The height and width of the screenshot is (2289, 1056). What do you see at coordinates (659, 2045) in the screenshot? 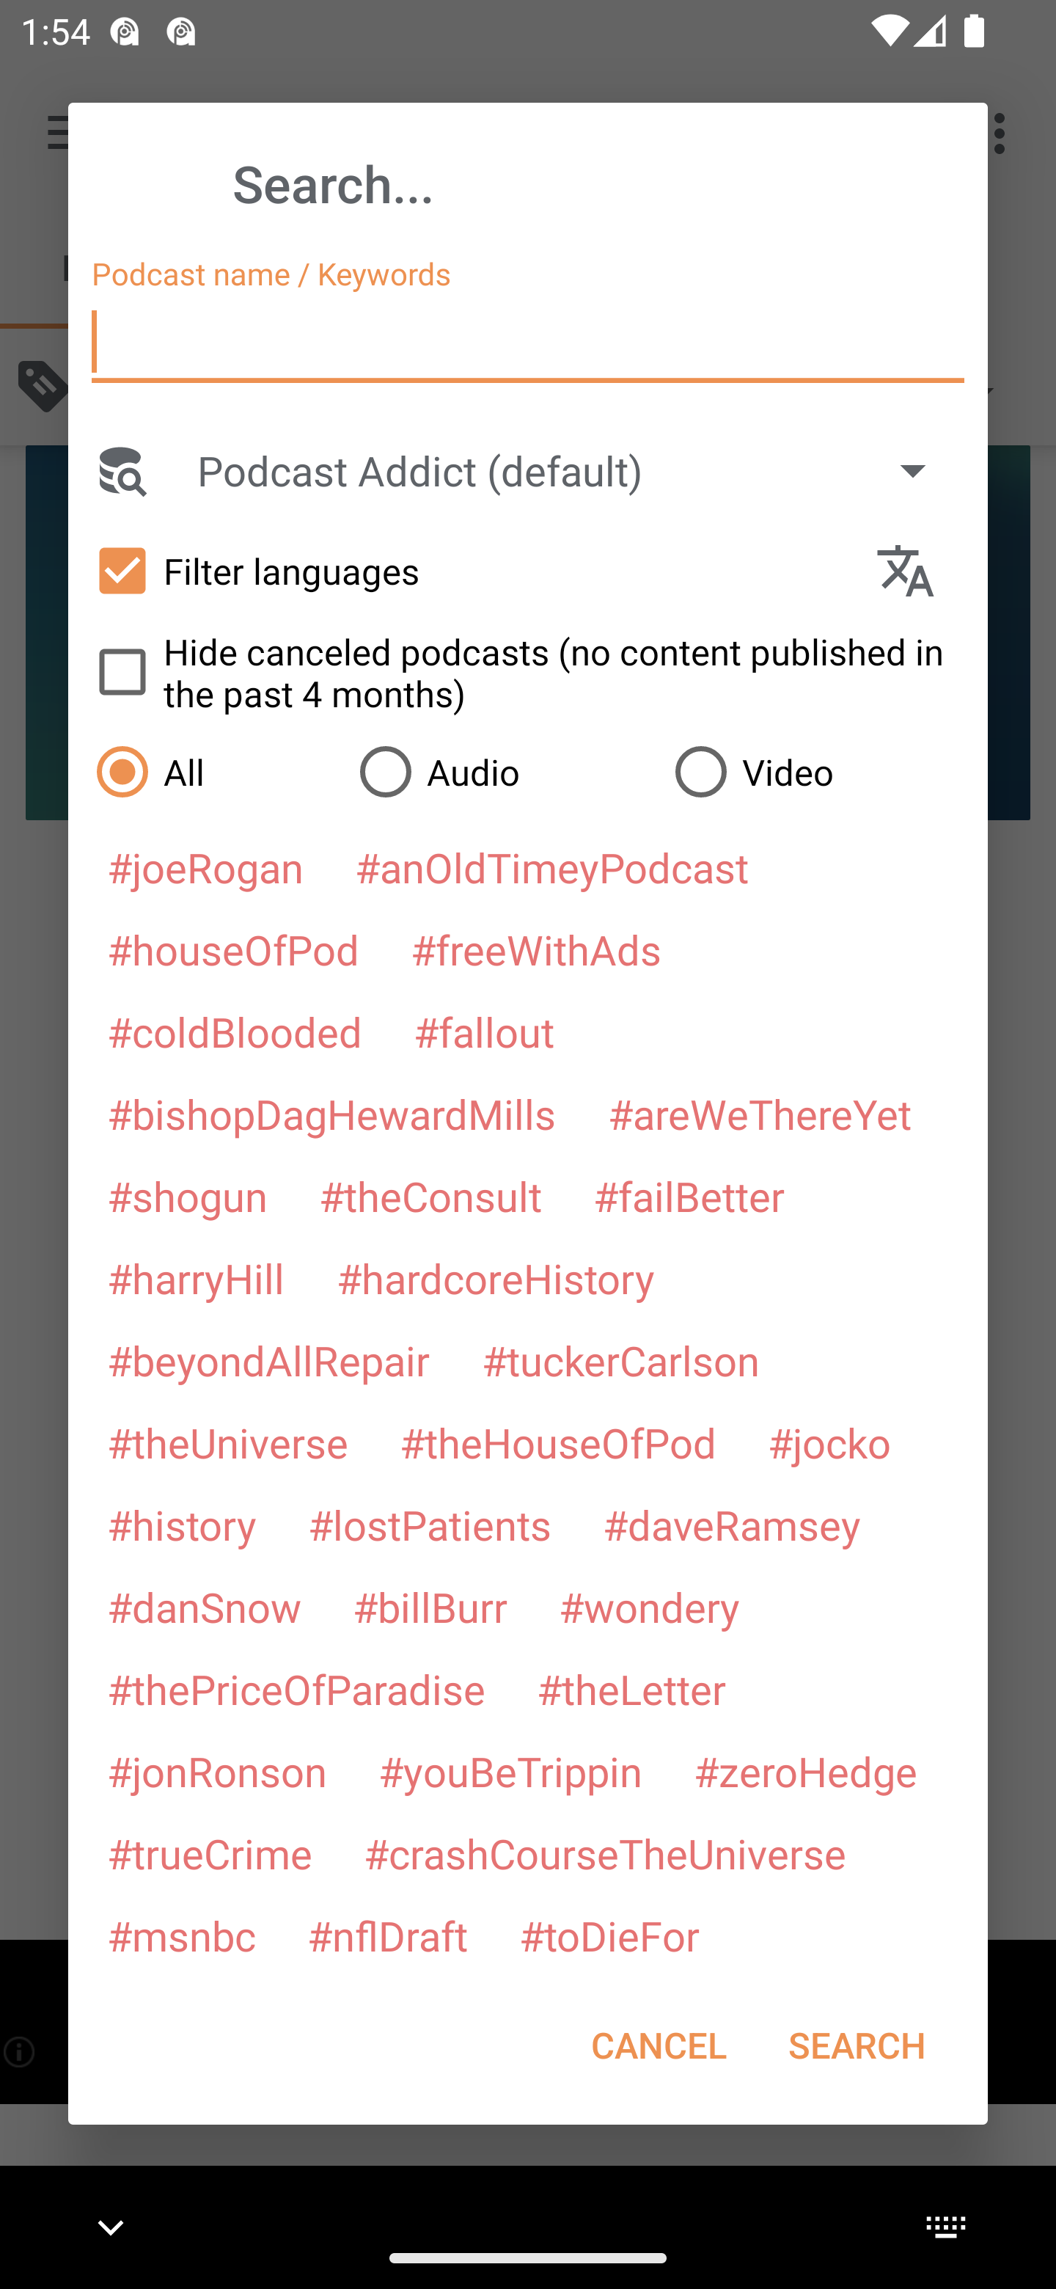
I see `CANCEL` at bounding box center [659, 2045].